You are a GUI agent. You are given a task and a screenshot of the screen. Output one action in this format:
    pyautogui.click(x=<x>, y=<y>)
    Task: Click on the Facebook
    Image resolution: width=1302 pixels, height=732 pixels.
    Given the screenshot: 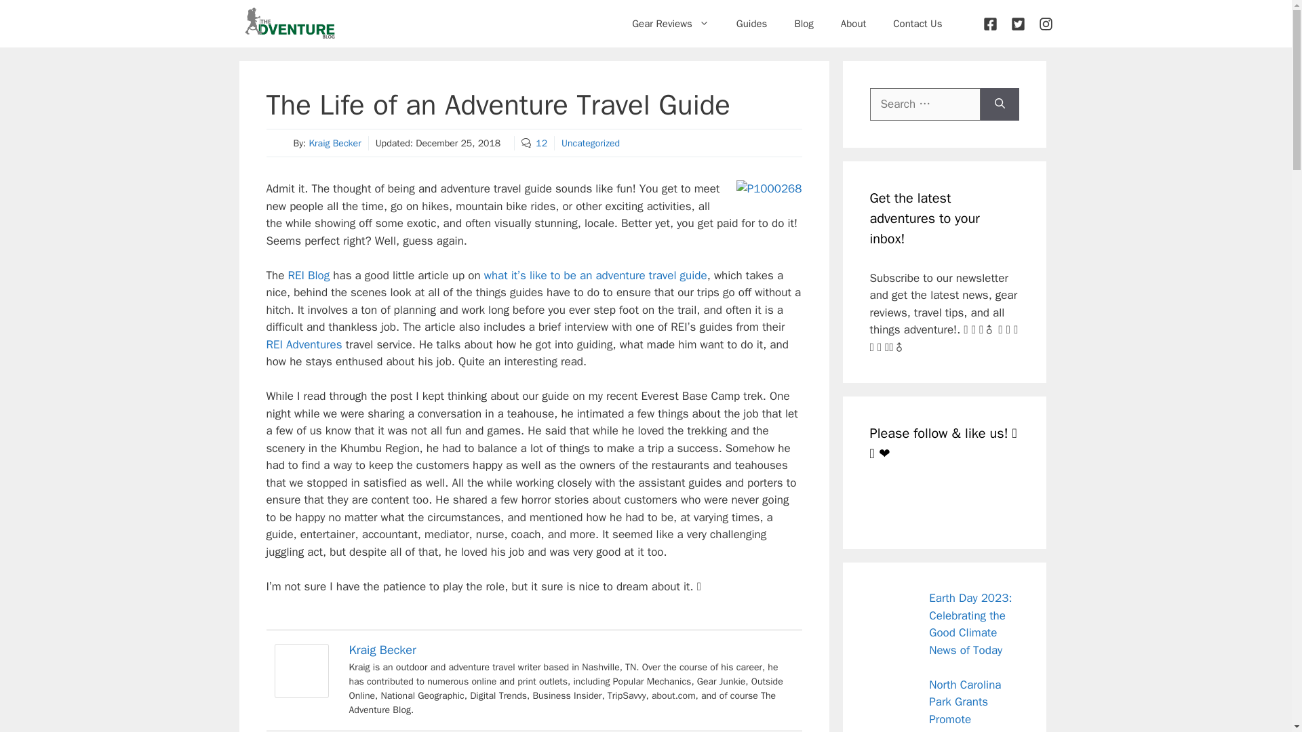 What is the action you would take?
    pyautogui.click(x=886, y=501)
    